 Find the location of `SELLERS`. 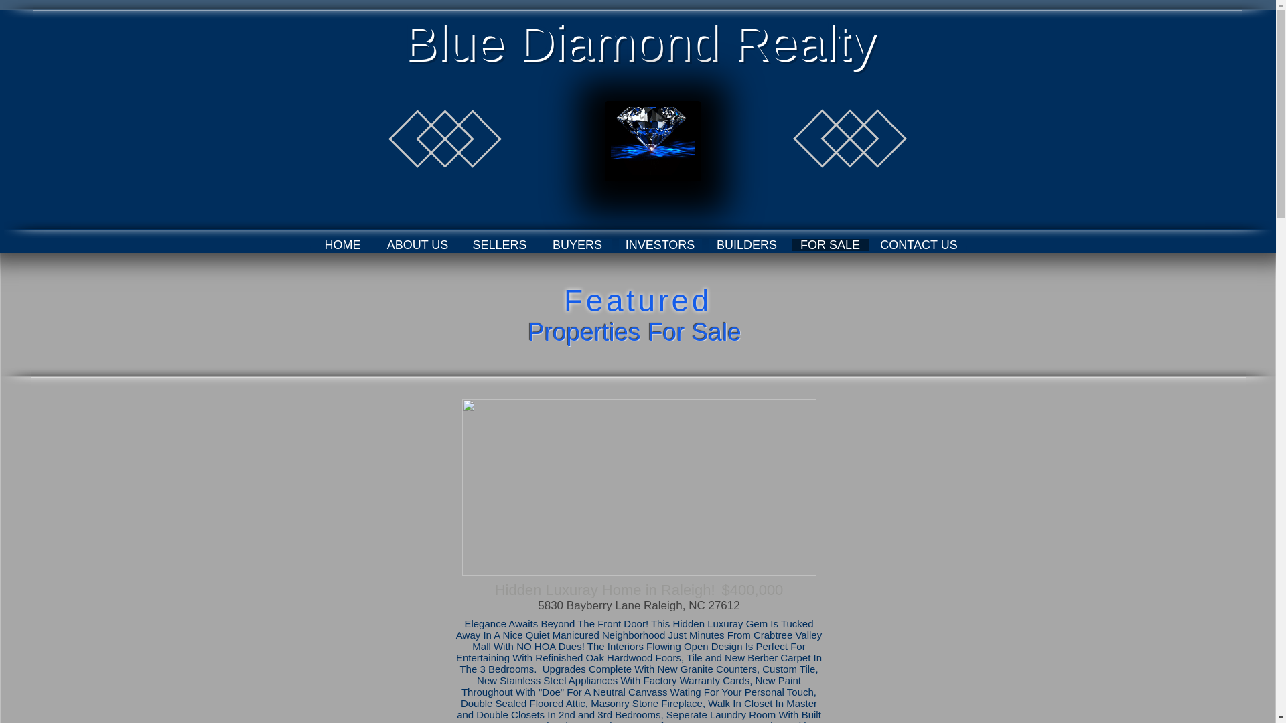

SELLERS is located at coordinates (500, 245).